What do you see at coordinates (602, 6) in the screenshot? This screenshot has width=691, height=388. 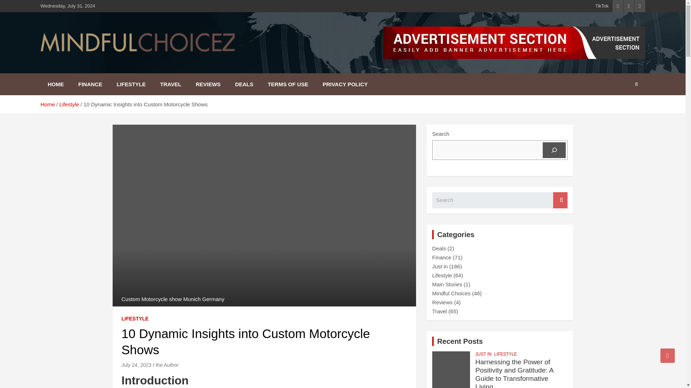 I see `TikTok` at bounding box center [602, 6].